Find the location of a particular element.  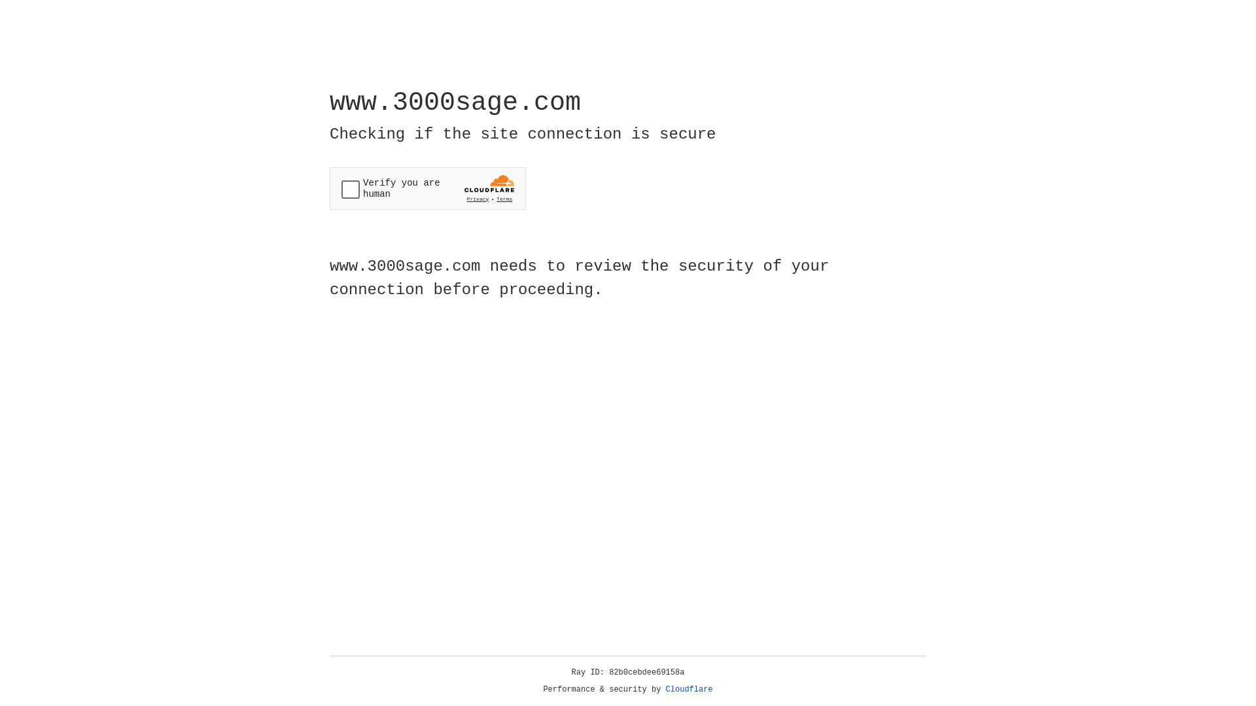

Widget containing a Cloudflare security challenge is located at coordinates (428, 188).